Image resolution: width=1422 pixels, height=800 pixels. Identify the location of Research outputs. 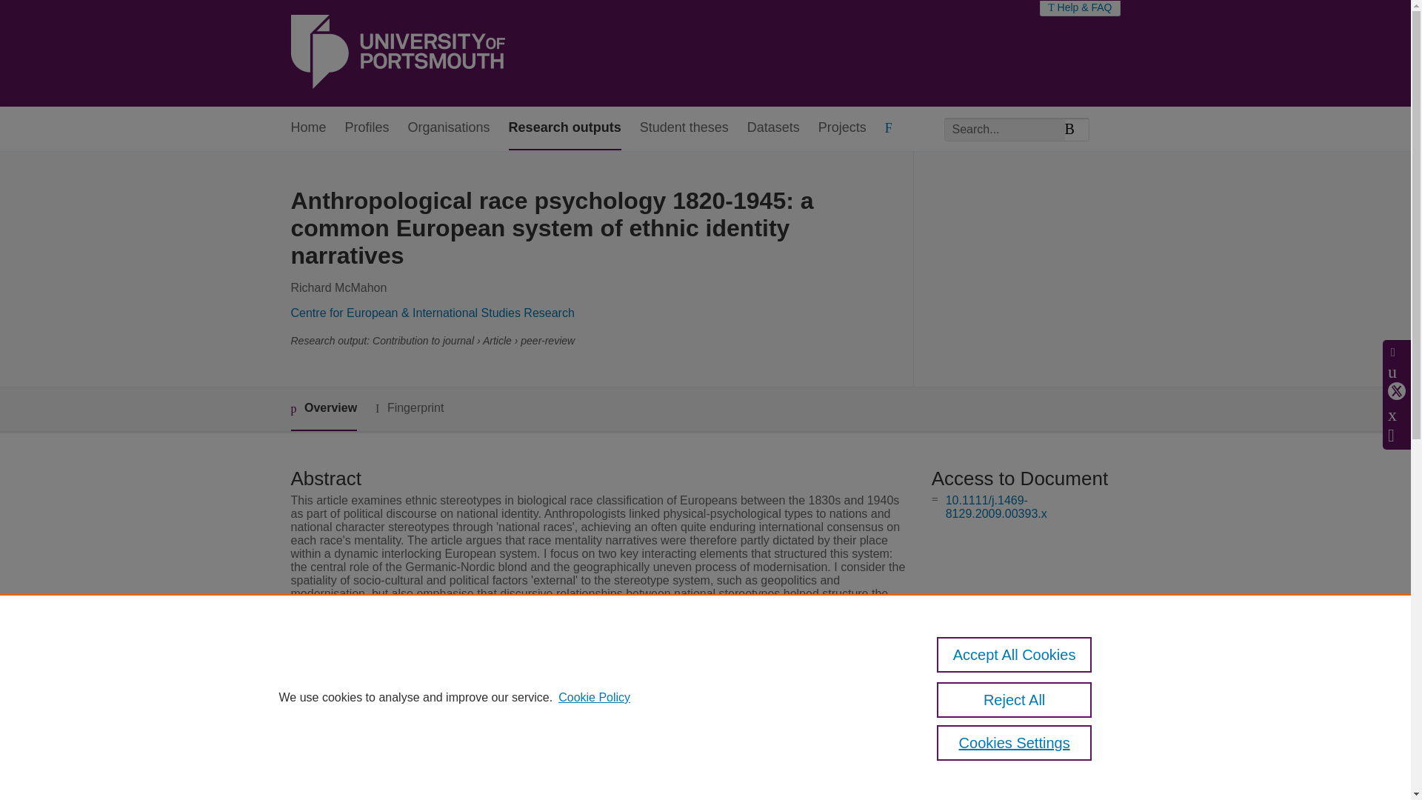
(565, 128).